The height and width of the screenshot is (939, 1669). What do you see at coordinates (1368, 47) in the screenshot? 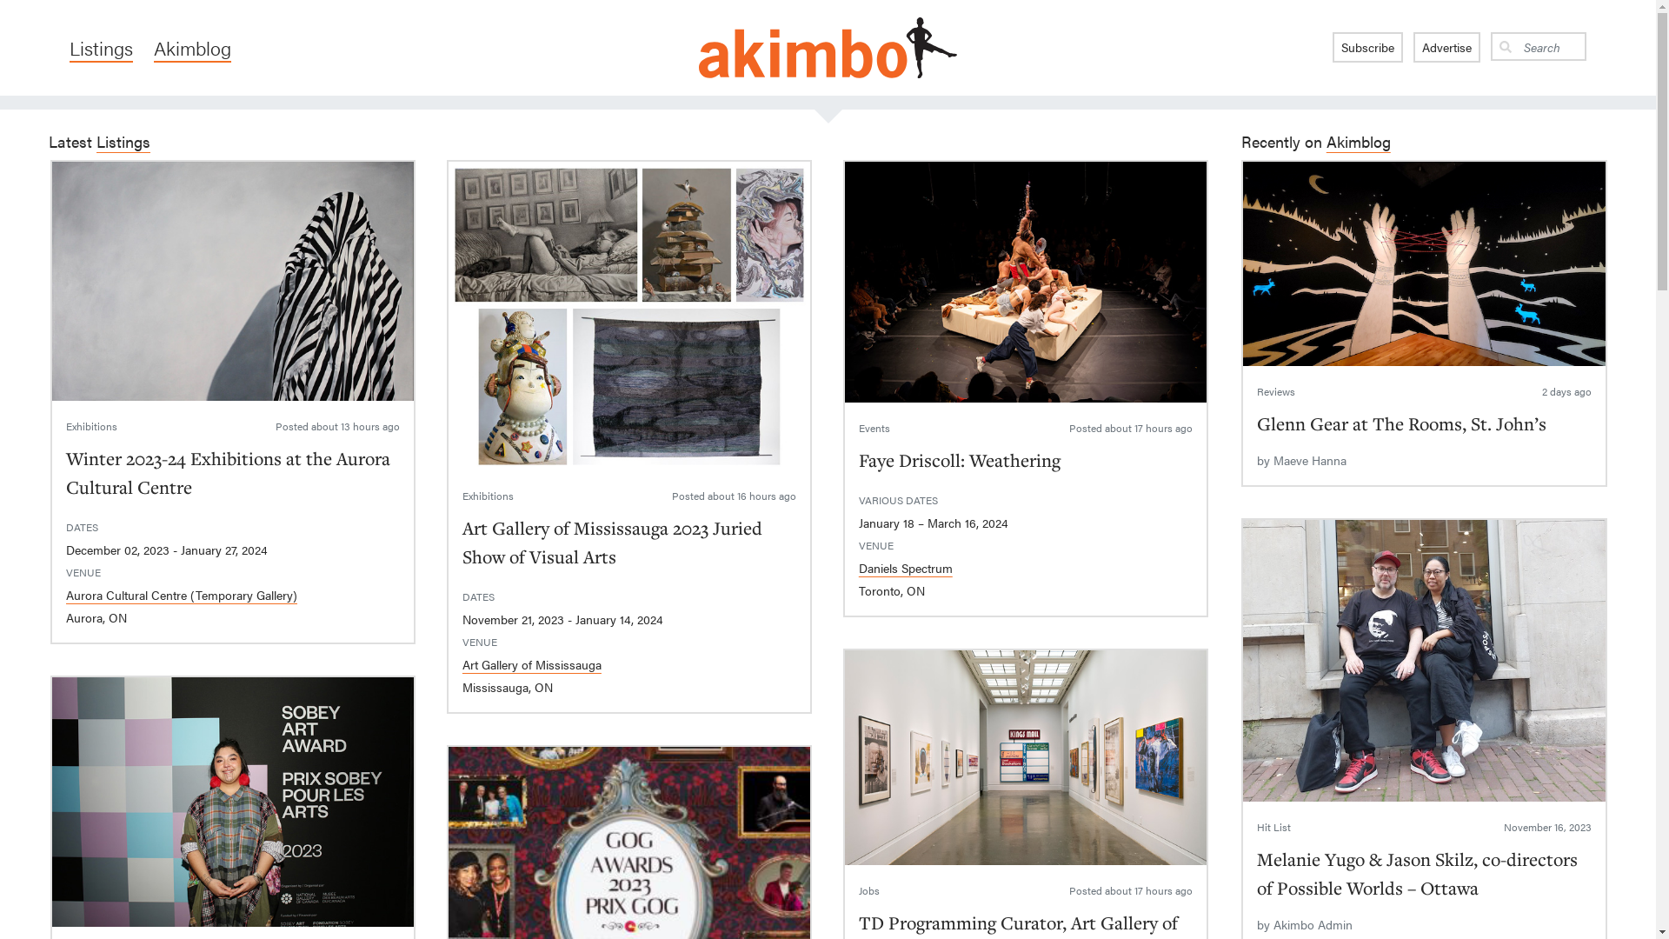
I see `Subscribe` at bounding box center [1368, 47].